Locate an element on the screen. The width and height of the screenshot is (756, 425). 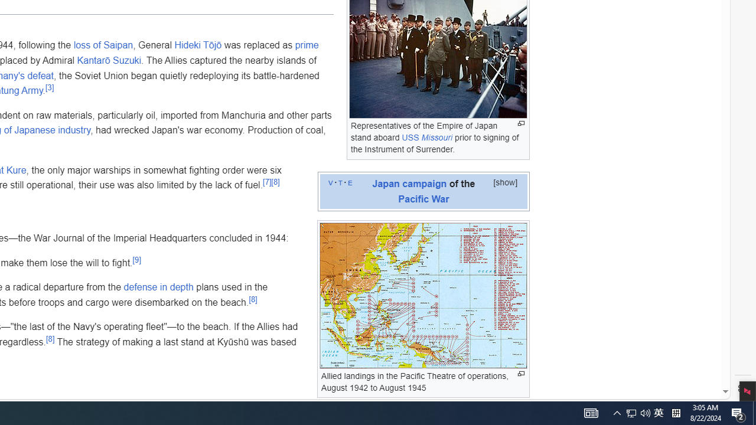
Class: mw-file-description is located at coordinates (423, 295).